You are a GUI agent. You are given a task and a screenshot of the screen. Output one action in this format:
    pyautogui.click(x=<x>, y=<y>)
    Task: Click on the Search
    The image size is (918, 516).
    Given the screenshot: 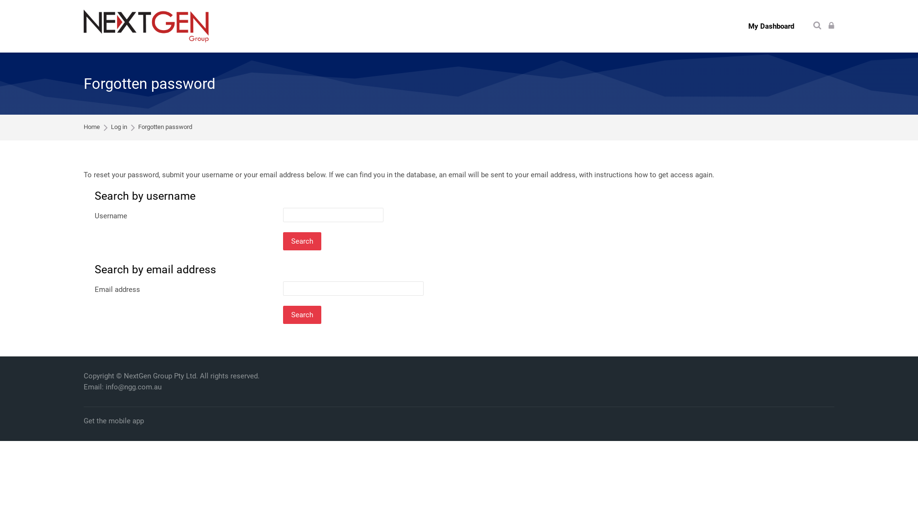 What is the action you would take?
    pyautogui.click(x=302, y=241)
    